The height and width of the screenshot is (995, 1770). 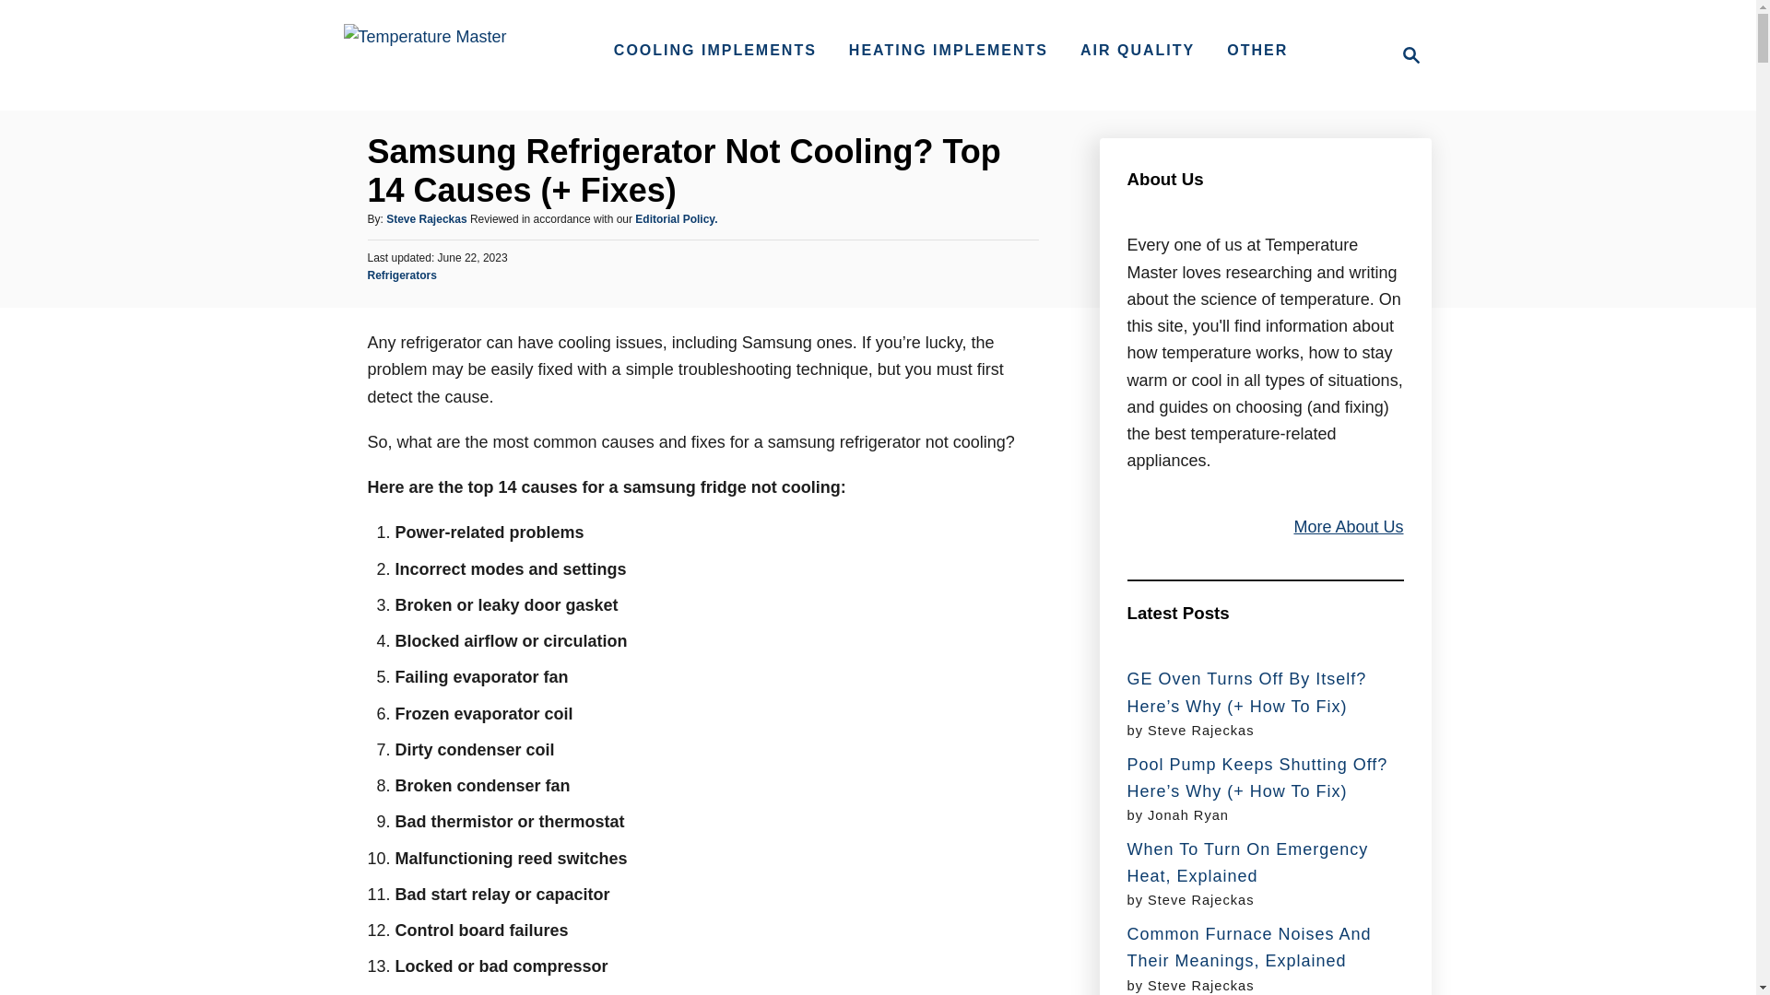 What do you see at coordinates (1410, 55) in the screenshot?
I see `COOLING IMPLEMENTS` at bounding box center [1410, 55].